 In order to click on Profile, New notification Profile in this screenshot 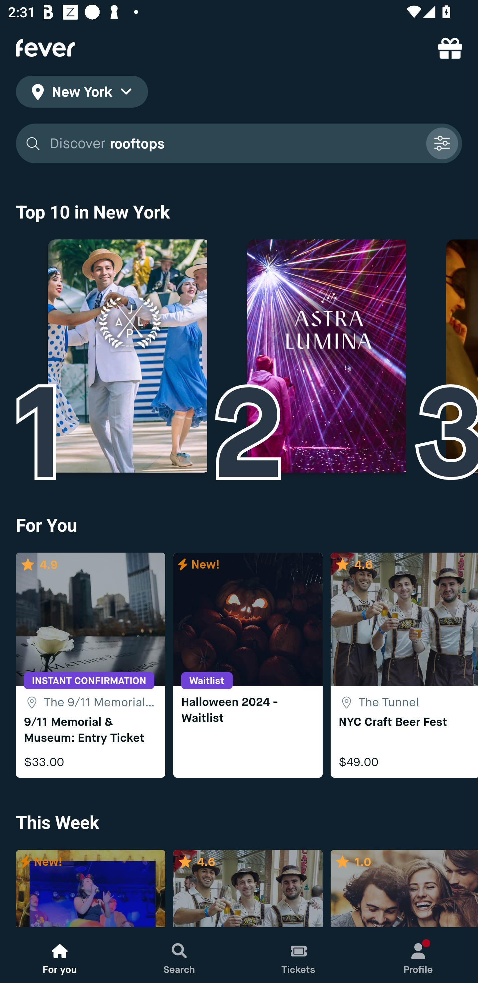, I will do `click(418, 955)`.